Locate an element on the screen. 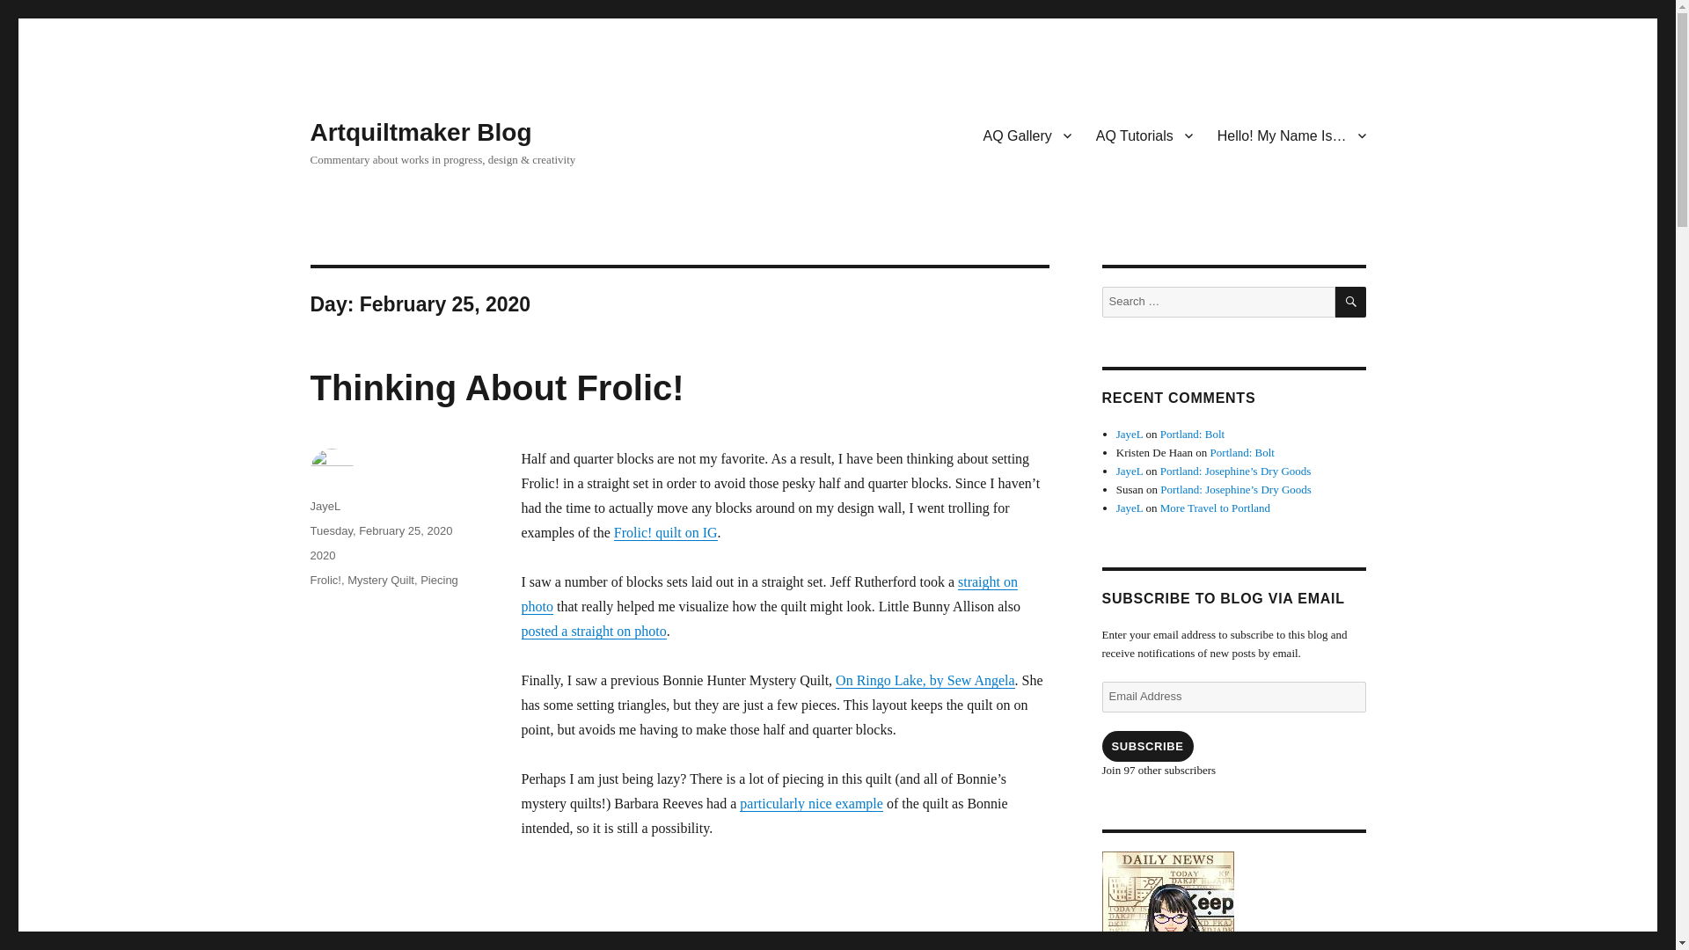 Image resolution: width=1689 pixels, height=950 pixels. AQ Gallery is located at coordinates (1027, 135).